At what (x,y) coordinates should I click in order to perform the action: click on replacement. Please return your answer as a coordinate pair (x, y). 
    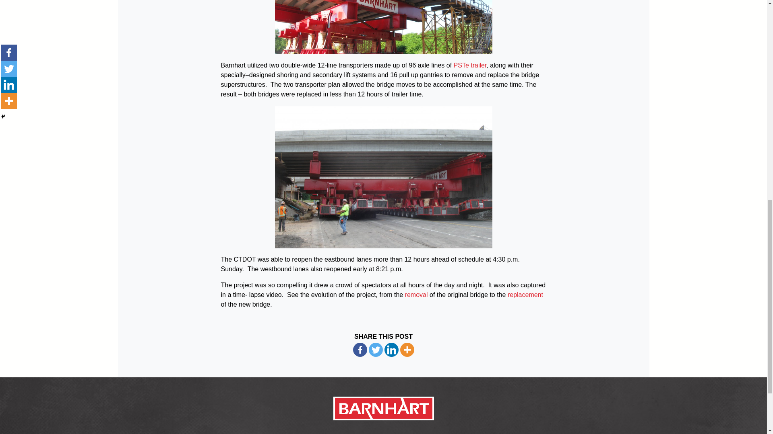
    Looking at the image, I should click on (525, 294).